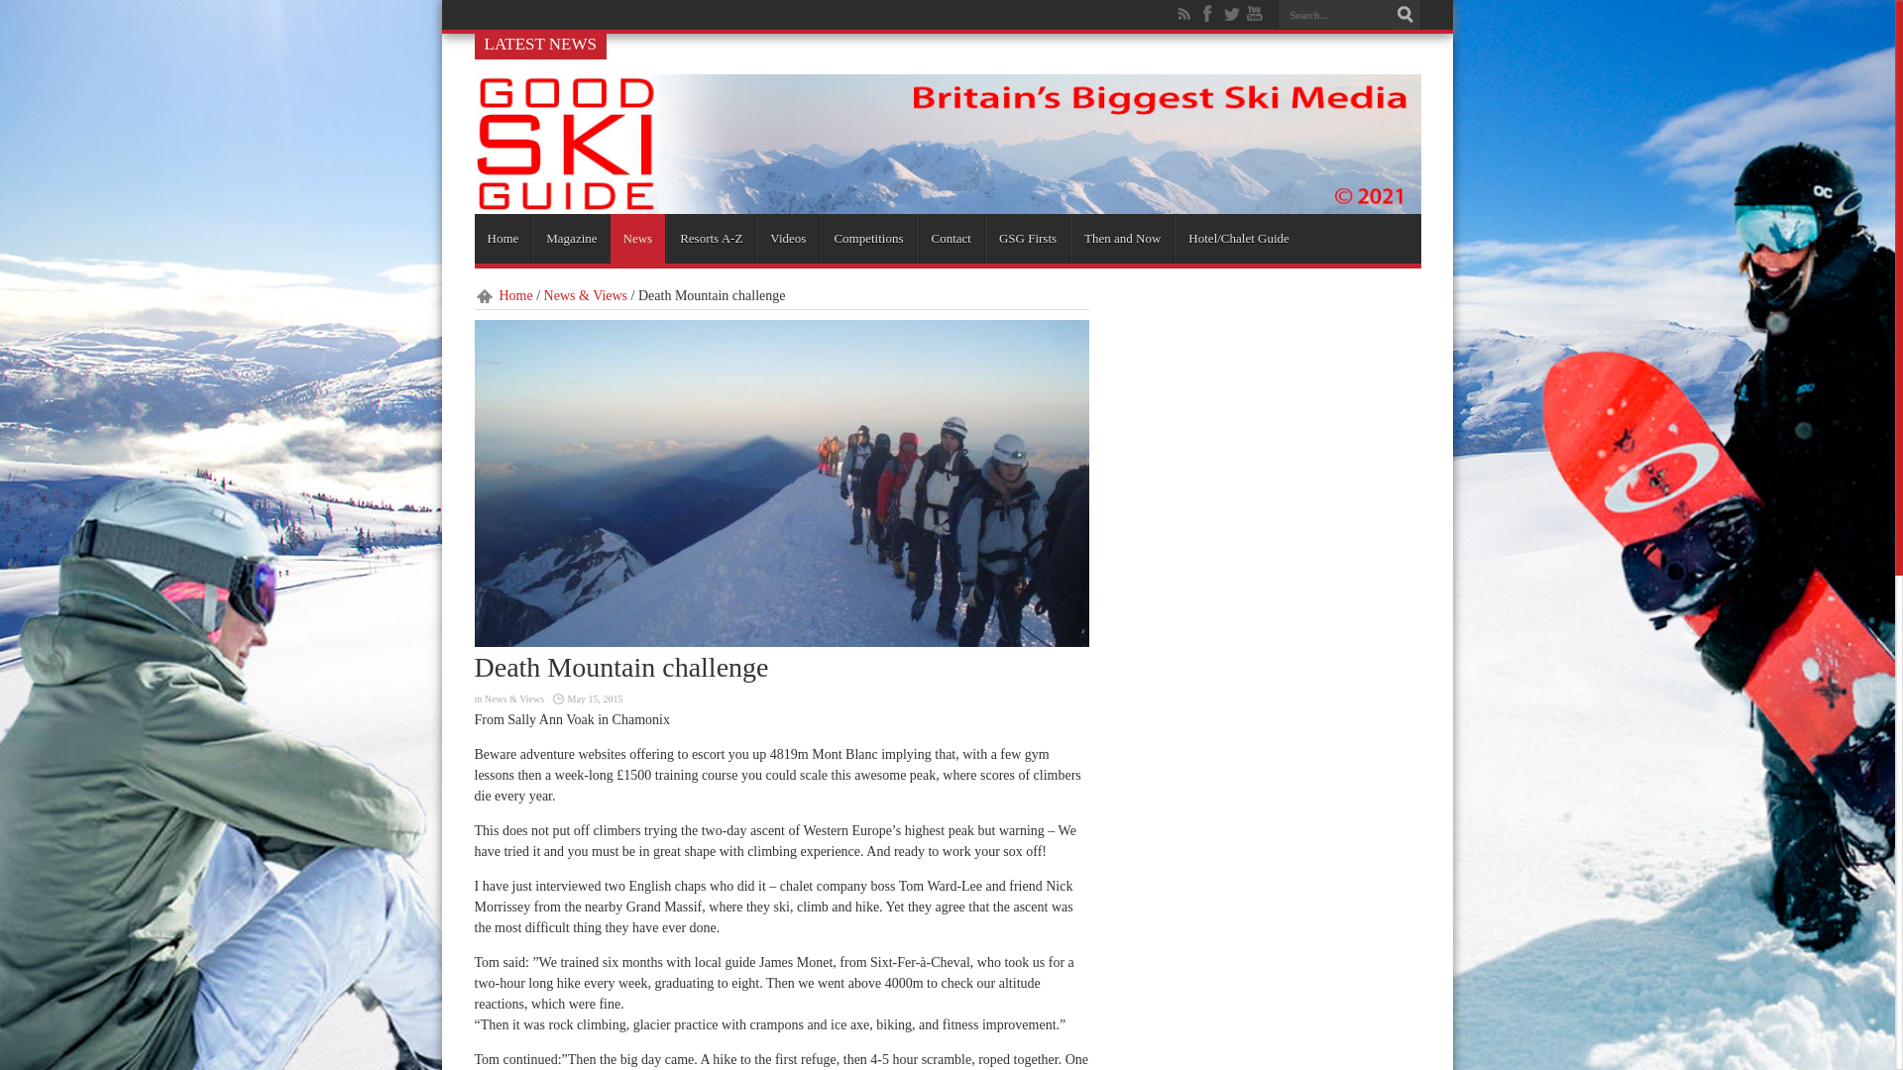 Image resolution: width=1903 pixels, height=1070 pixels. What do you see at coordinates (1183, 14) in the screenshot?
I see `Rss` at bounding box center [1183, 14].